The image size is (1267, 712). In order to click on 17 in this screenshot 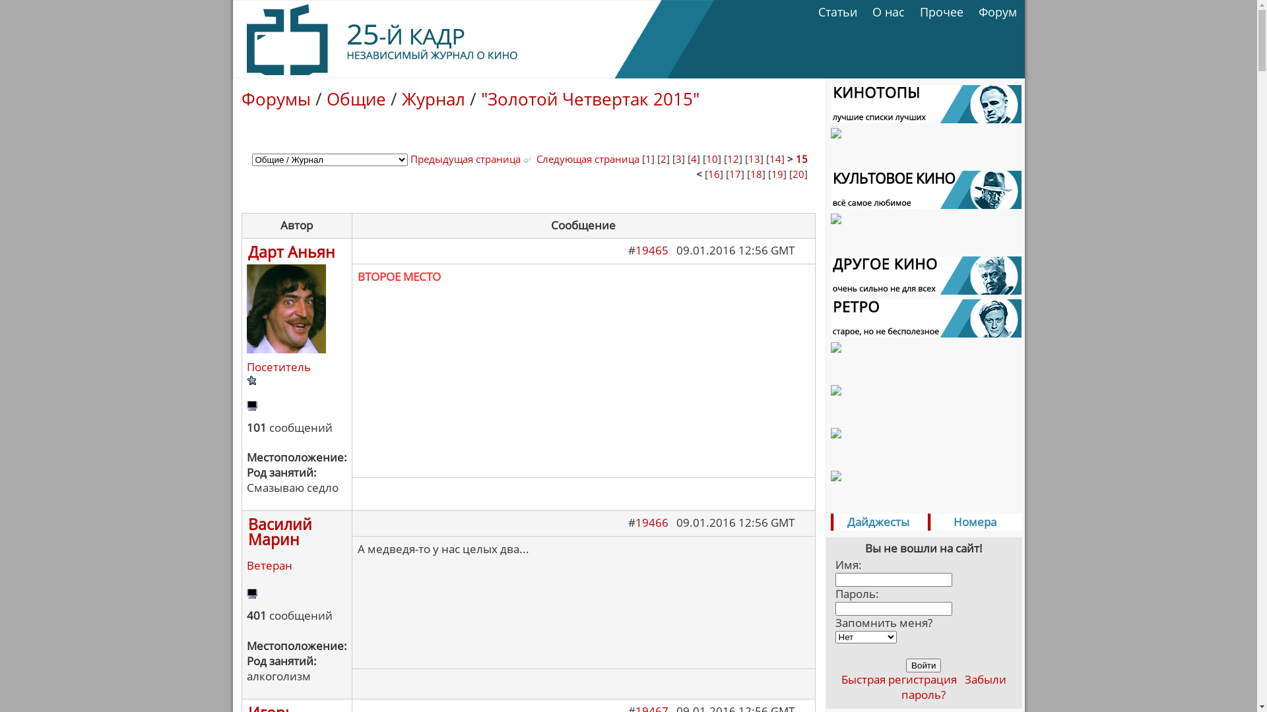, I will do `click(734, 174)`.